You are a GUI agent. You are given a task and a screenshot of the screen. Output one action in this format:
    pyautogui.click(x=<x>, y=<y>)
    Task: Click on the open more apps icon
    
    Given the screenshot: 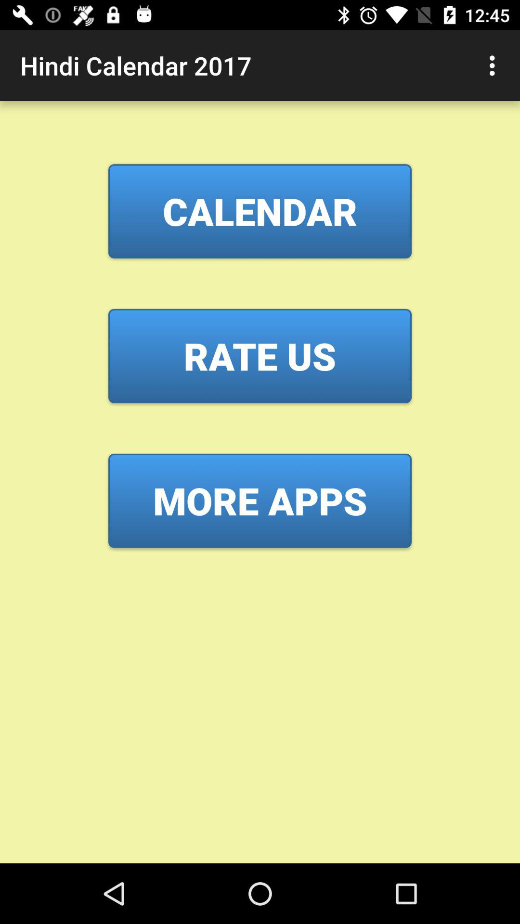 What is the action you would take?
    pyautogui.click(x=260, y=500)
    